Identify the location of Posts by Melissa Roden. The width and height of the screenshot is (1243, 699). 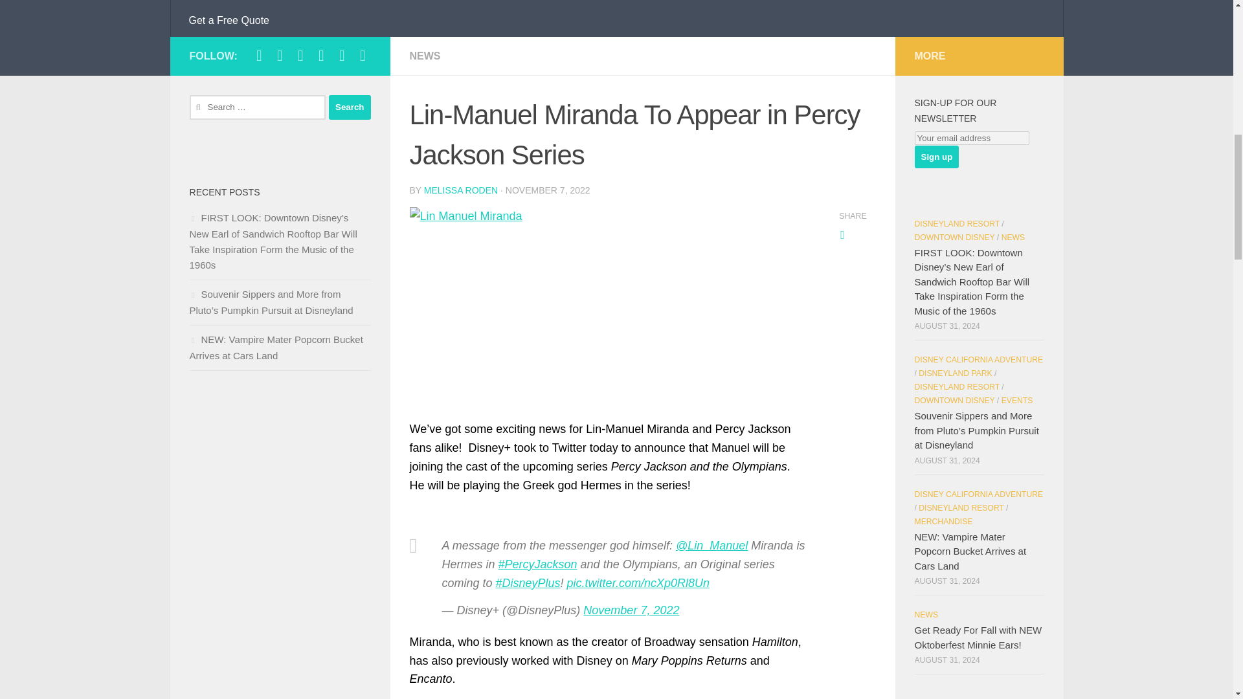
(461, 190).